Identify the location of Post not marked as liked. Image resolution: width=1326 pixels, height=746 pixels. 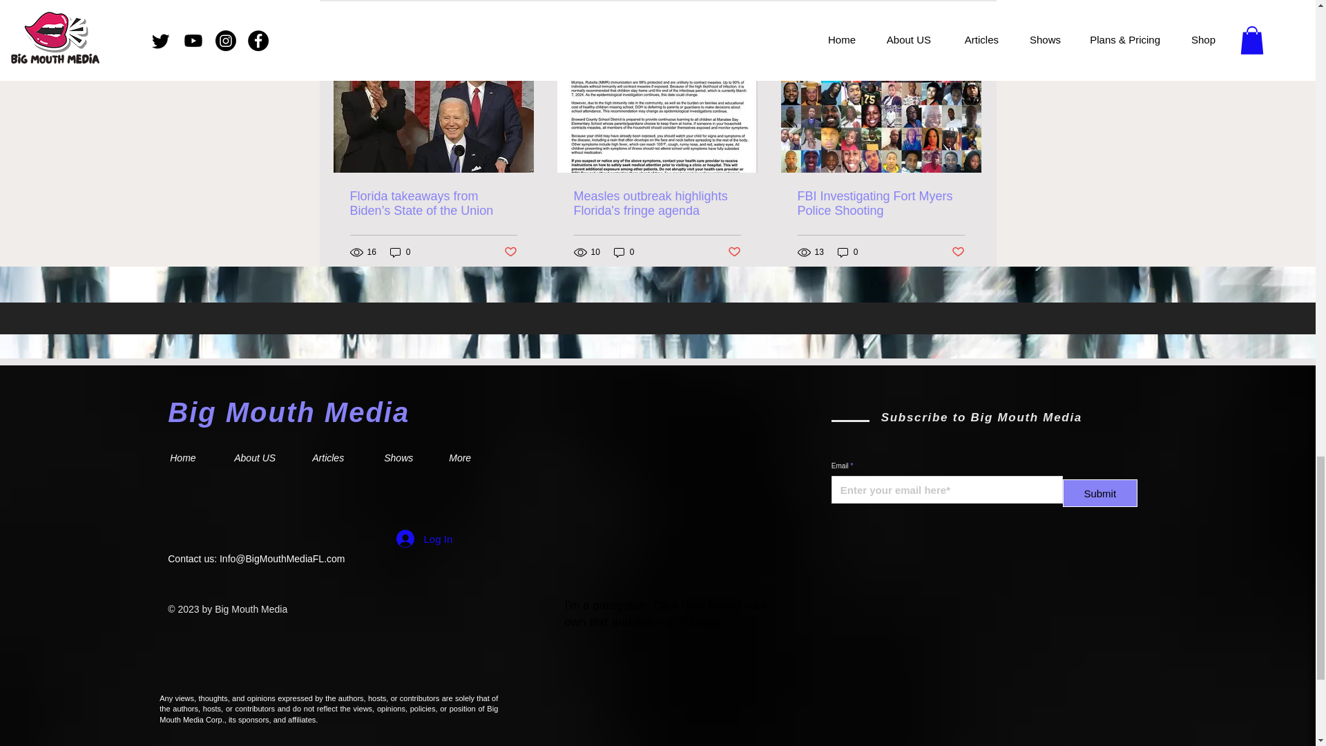
(510, 252).